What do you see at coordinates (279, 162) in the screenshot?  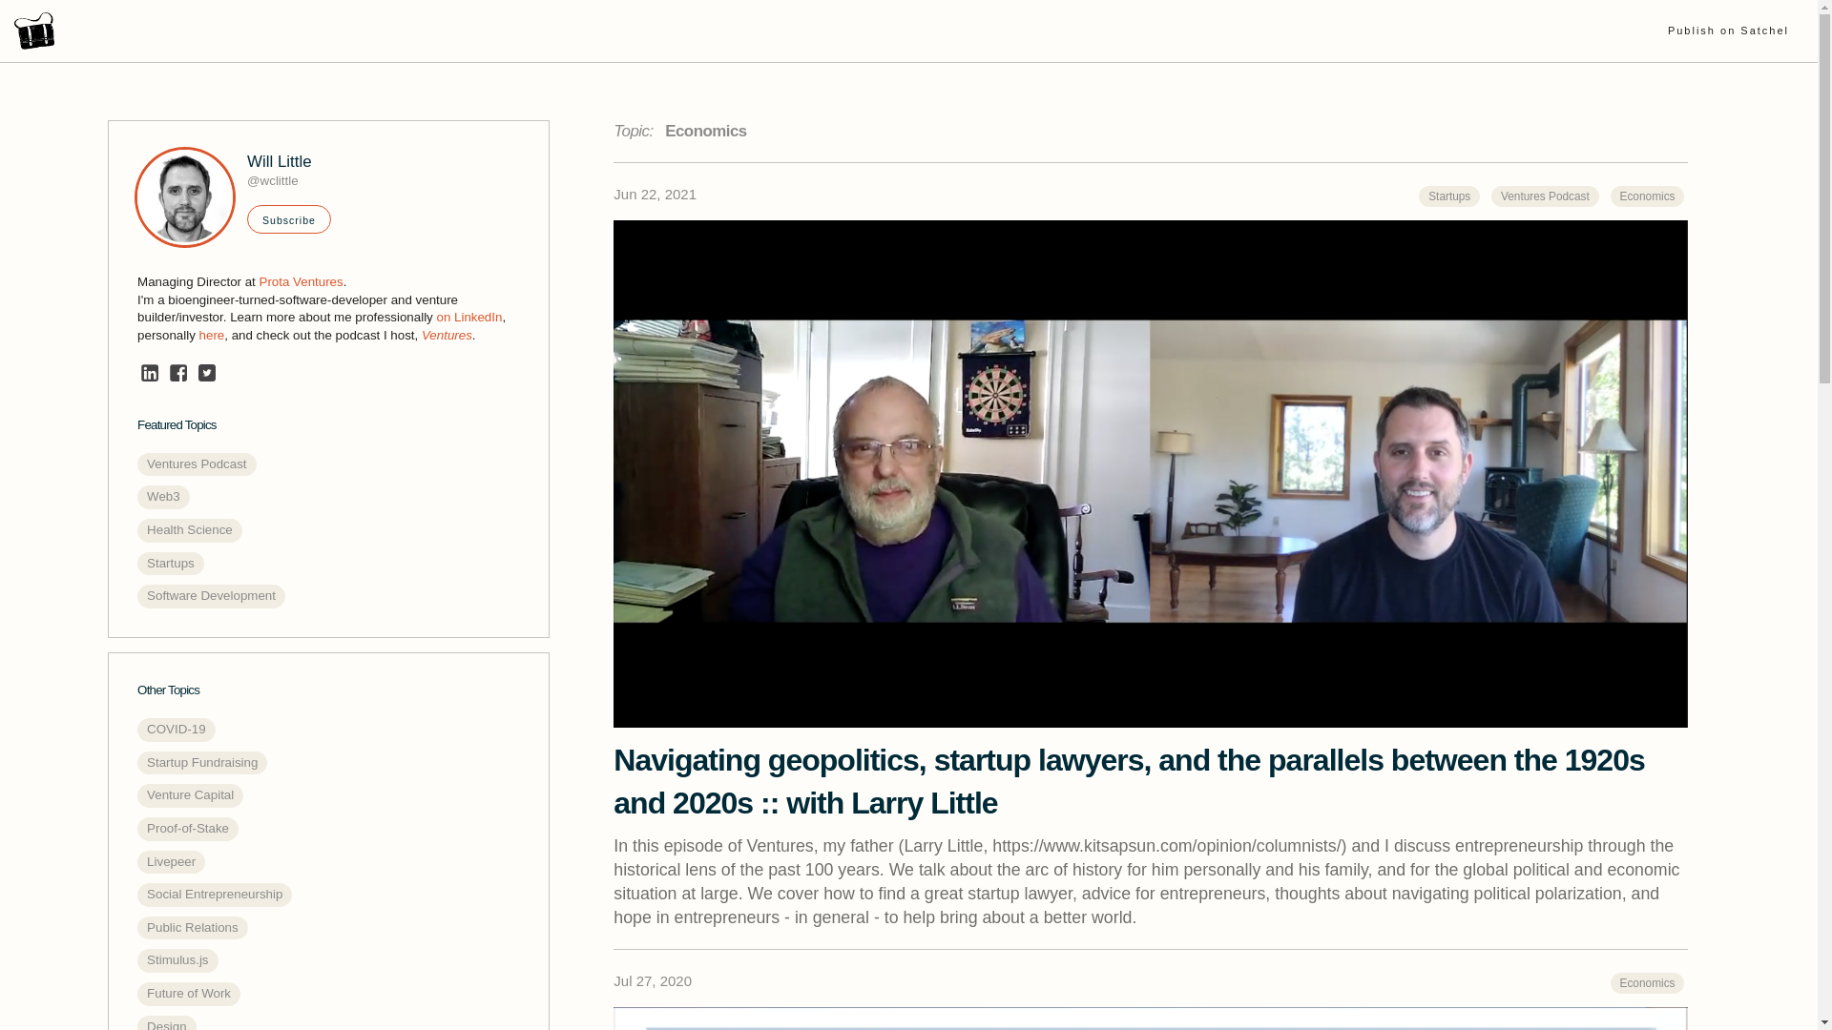 I see `Will Little` at bounding box center [279, 162].